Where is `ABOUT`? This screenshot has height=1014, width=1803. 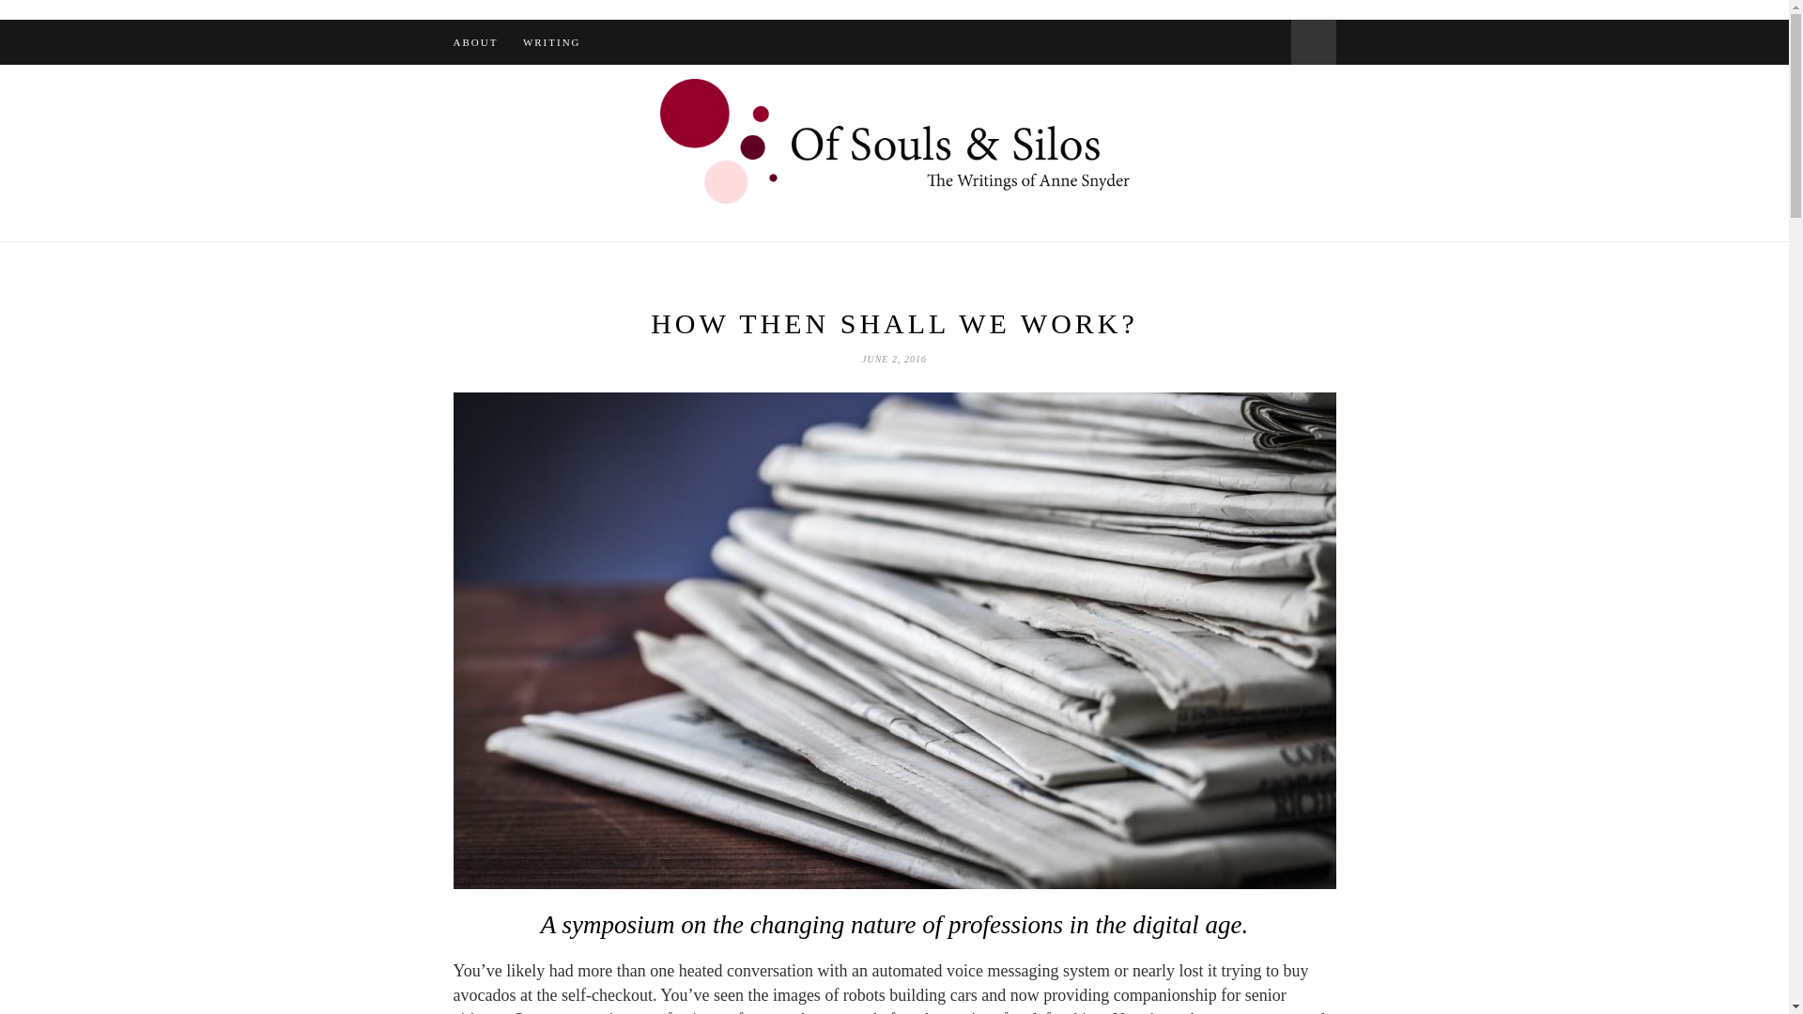 ABOUT is located at coordinates (474, 41).